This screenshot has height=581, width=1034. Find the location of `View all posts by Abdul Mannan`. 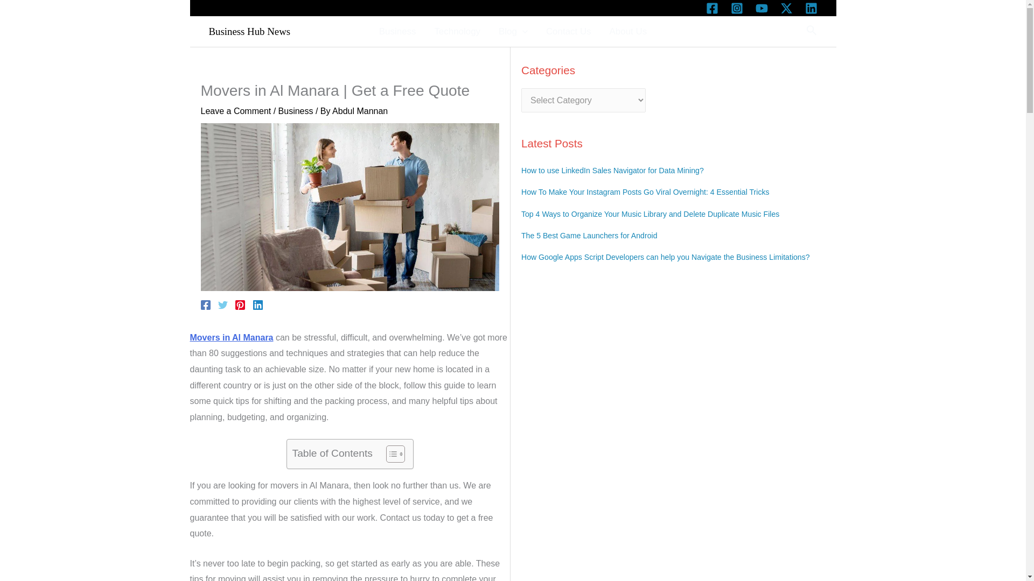

View all posts by Abdul Mannan is located at coordinates (360, 111).